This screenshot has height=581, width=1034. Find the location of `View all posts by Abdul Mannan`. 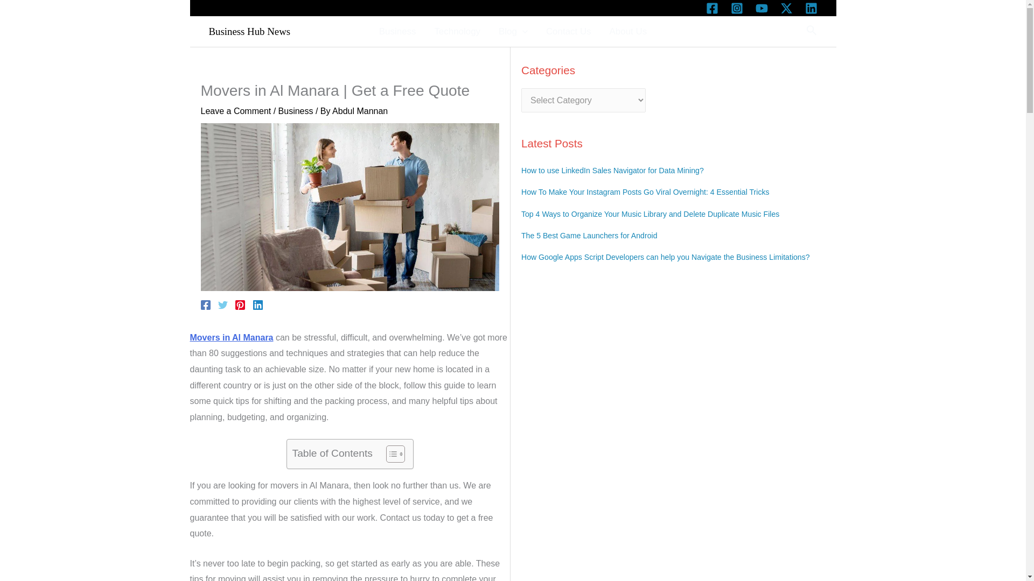

View all posts by Abdul Mannan is located at coordinates (360, 111).